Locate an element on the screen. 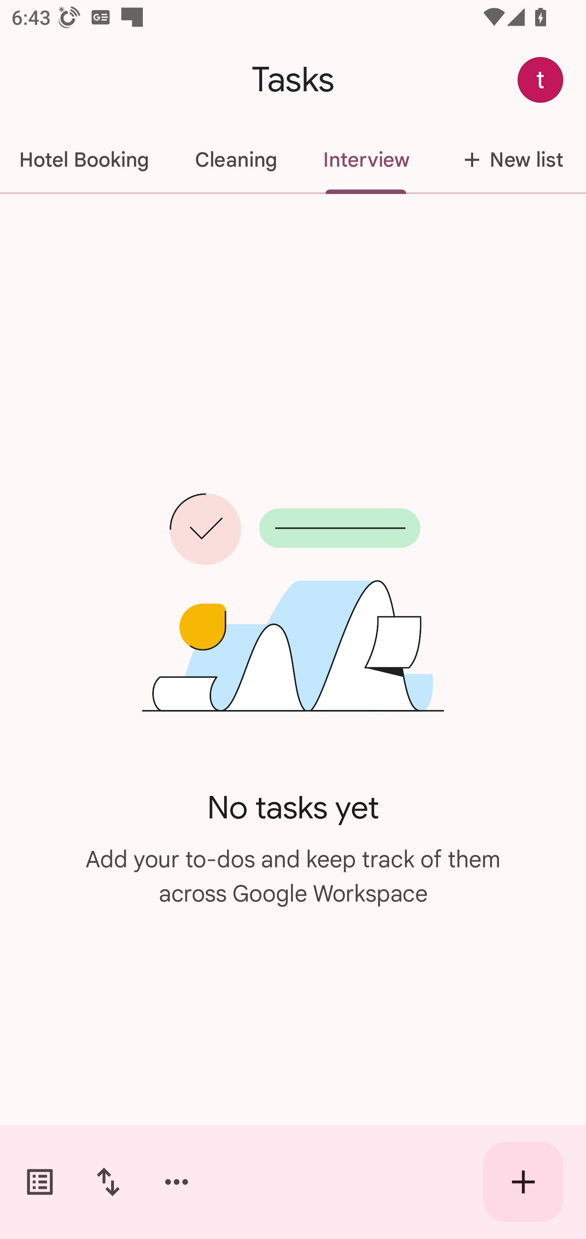 Image resolution: width=586 pixels, height=1239 pixels. Switch task lists is located at coordinates (40, 1182).